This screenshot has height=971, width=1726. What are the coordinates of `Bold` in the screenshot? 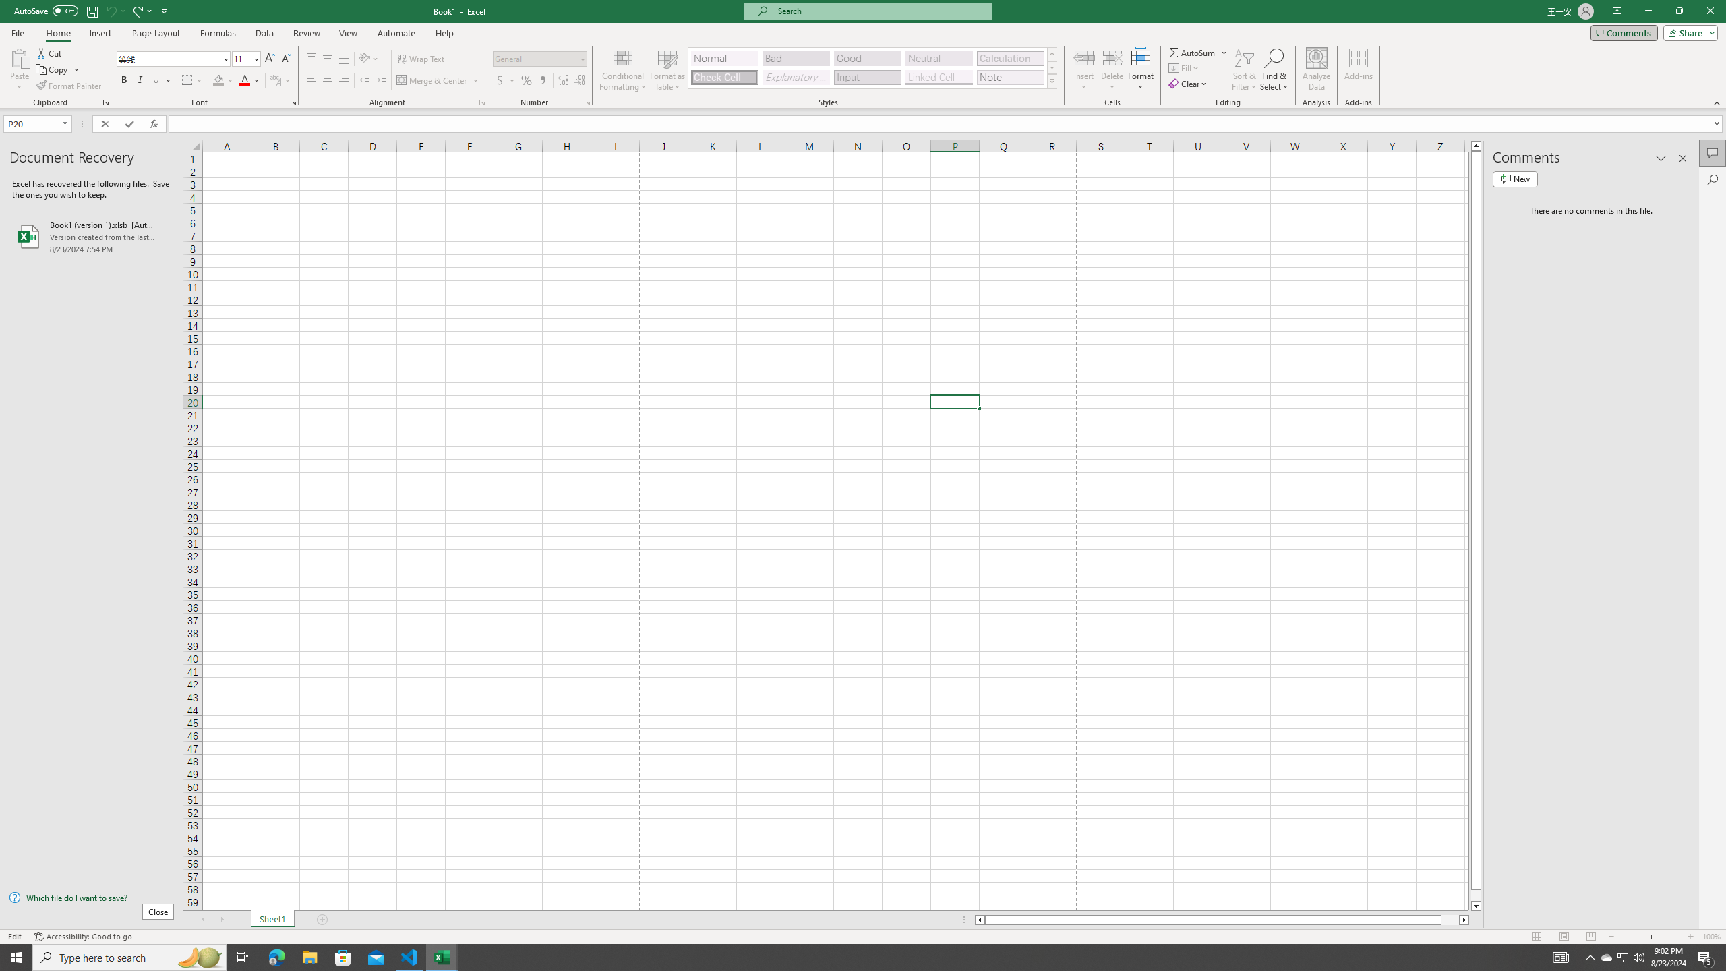 It's located at (124, 81).